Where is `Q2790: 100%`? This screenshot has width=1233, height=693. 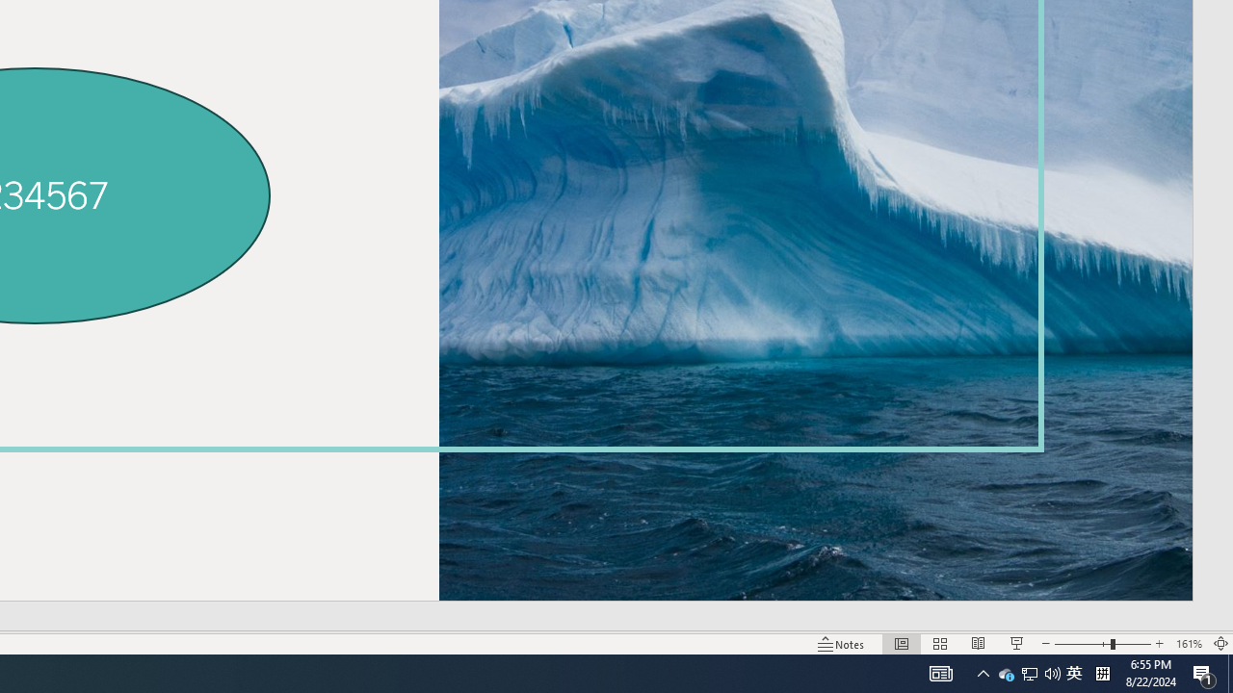
Q2790: 100% is located at coordinates (1052, 674).